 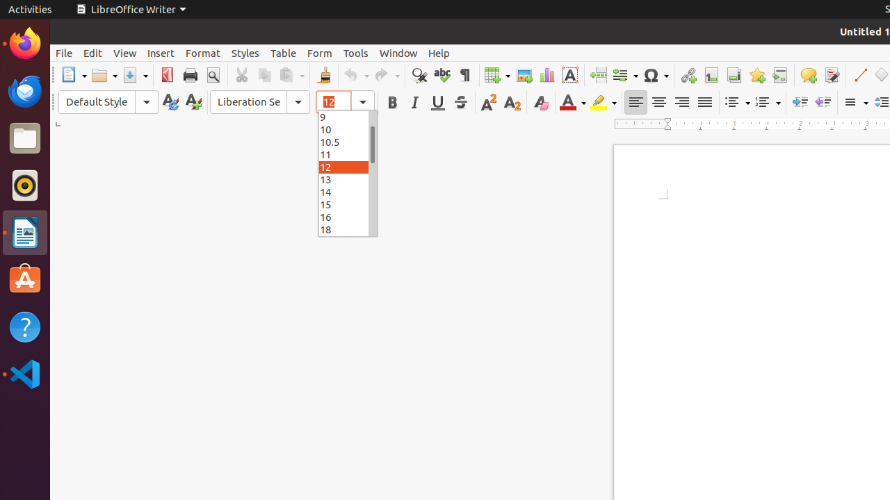 I want to click on 14, so click(x=348, y=192).